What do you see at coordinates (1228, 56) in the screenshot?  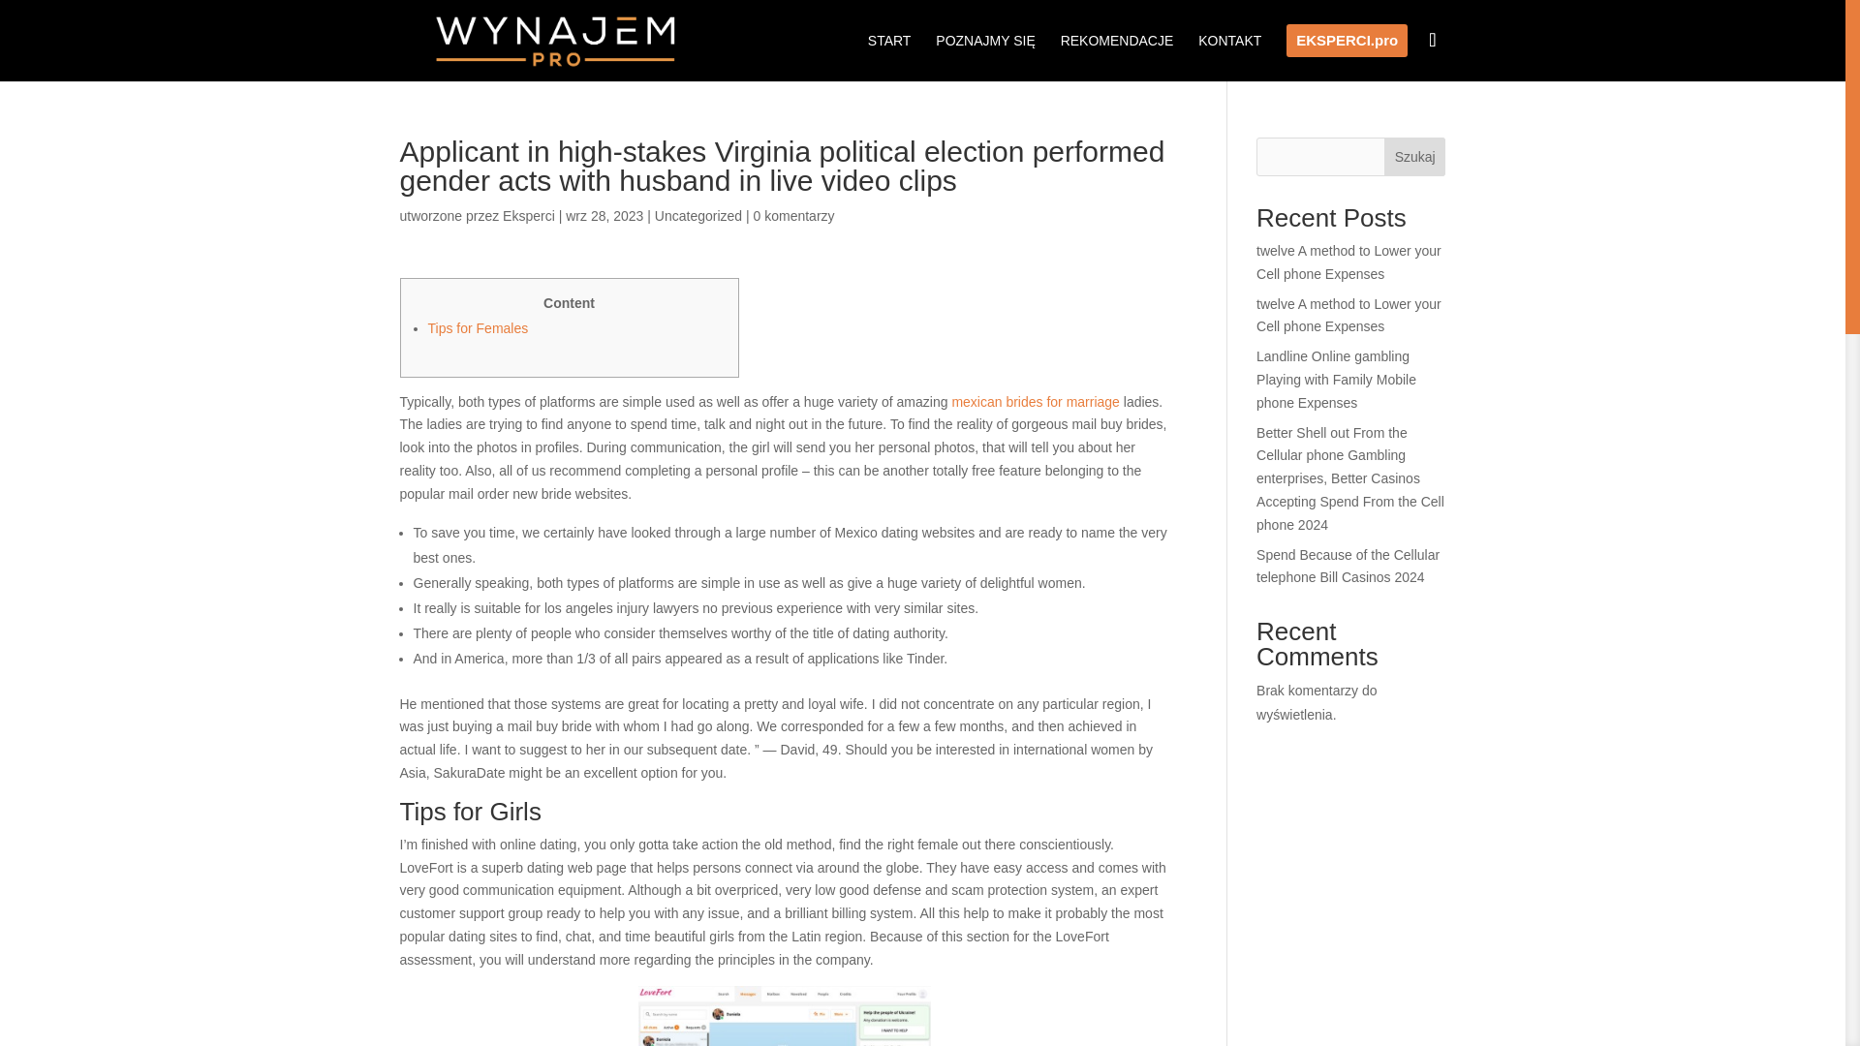 I see `KONTAKT` at bounding box center [1228, 56].